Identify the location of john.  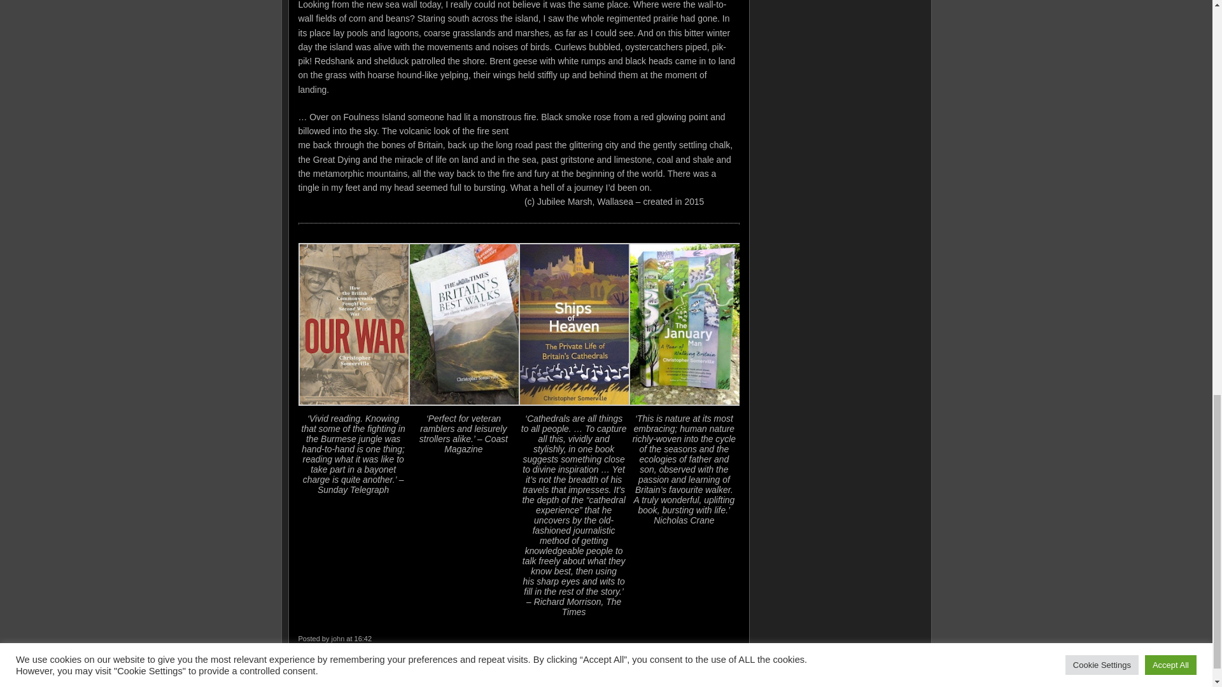
(337, 638).